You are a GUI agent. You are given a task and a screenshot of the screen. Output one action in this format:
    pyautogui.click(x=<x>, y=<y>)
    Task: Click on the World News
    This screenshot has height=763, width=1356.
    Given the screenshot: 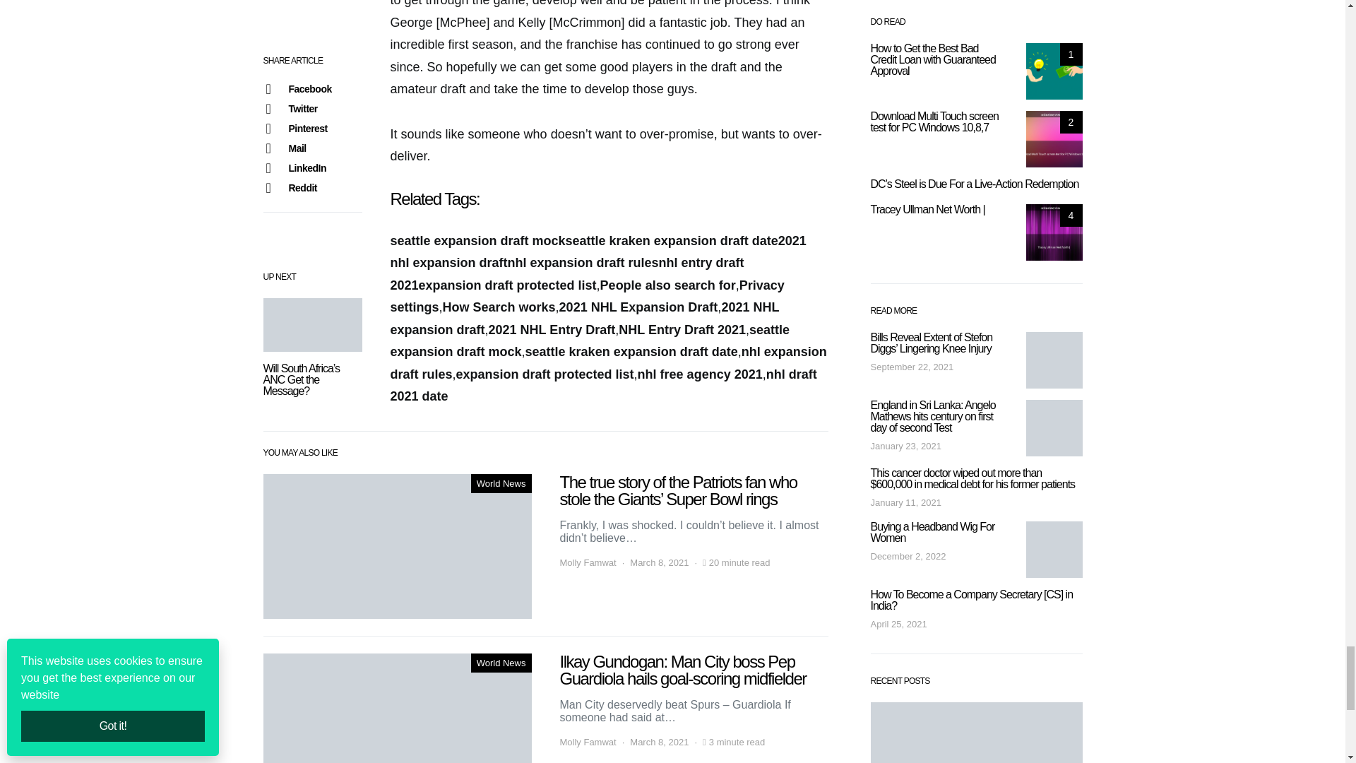 What is the action you would take?
    pyautogui.click(x=501, y=483)
    